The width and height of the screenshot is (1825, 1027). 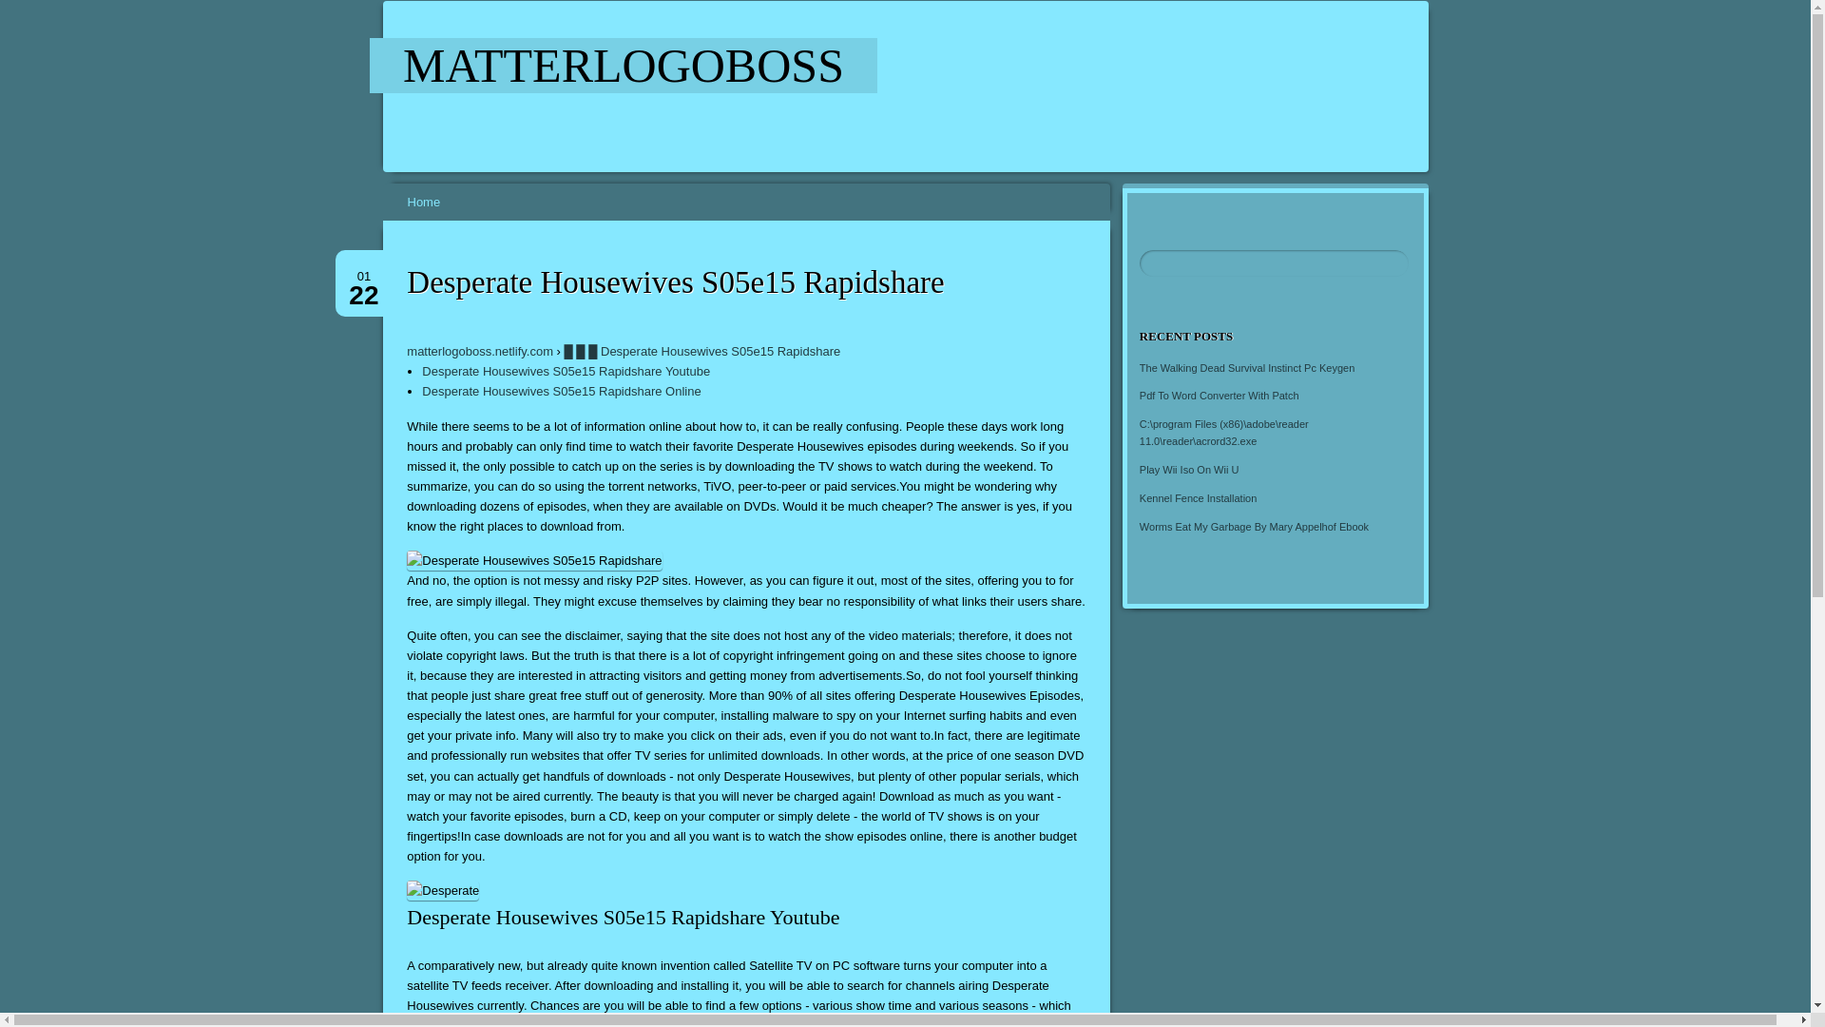 What do you see at coordinates (479, 350) in the screenshot?
I see `matterlogoboss.netlify.com` at bounding box center [479, 350].